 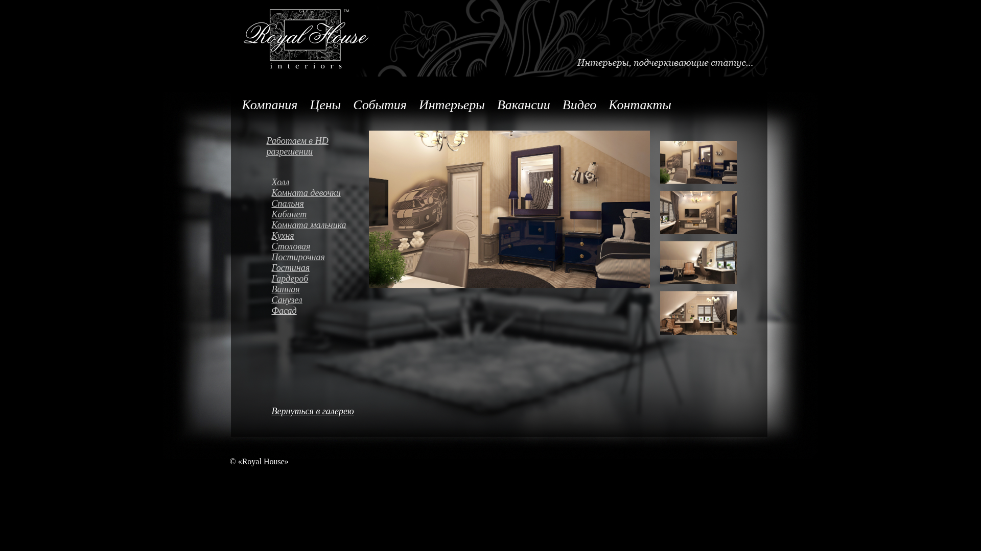 I want to click on ., so click(x=456, y=293).